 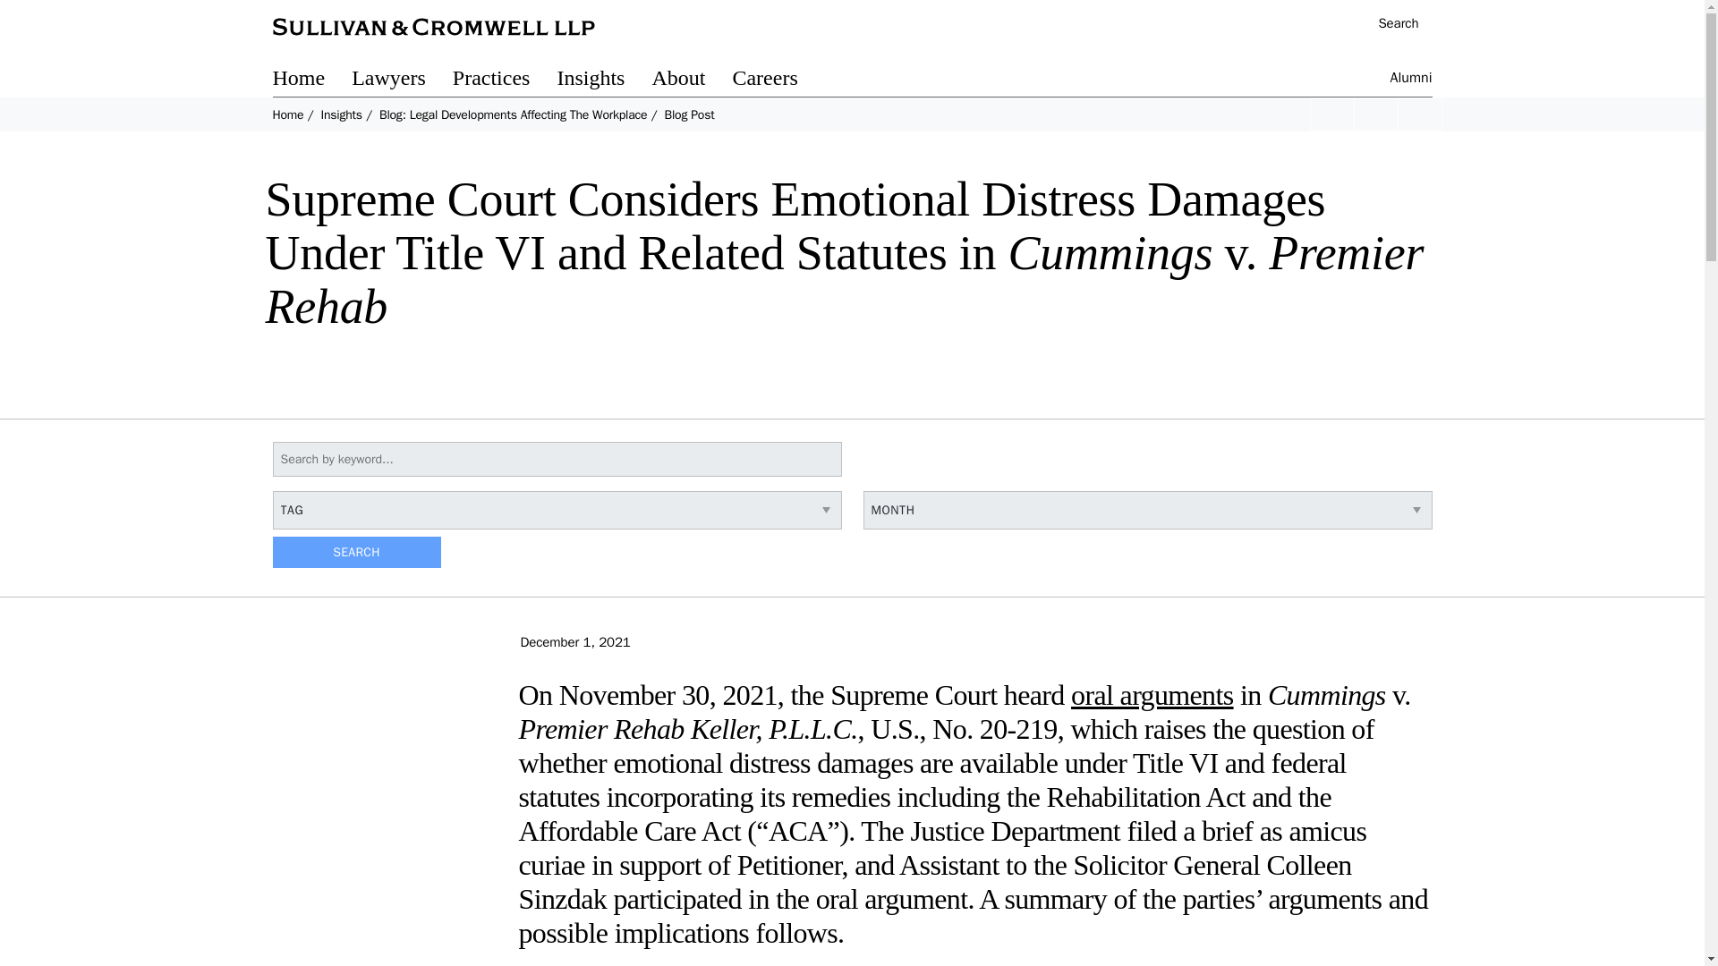 I want to click on Blog: Legal Developments Affecting The Workplace, so click(x=514, y=114).